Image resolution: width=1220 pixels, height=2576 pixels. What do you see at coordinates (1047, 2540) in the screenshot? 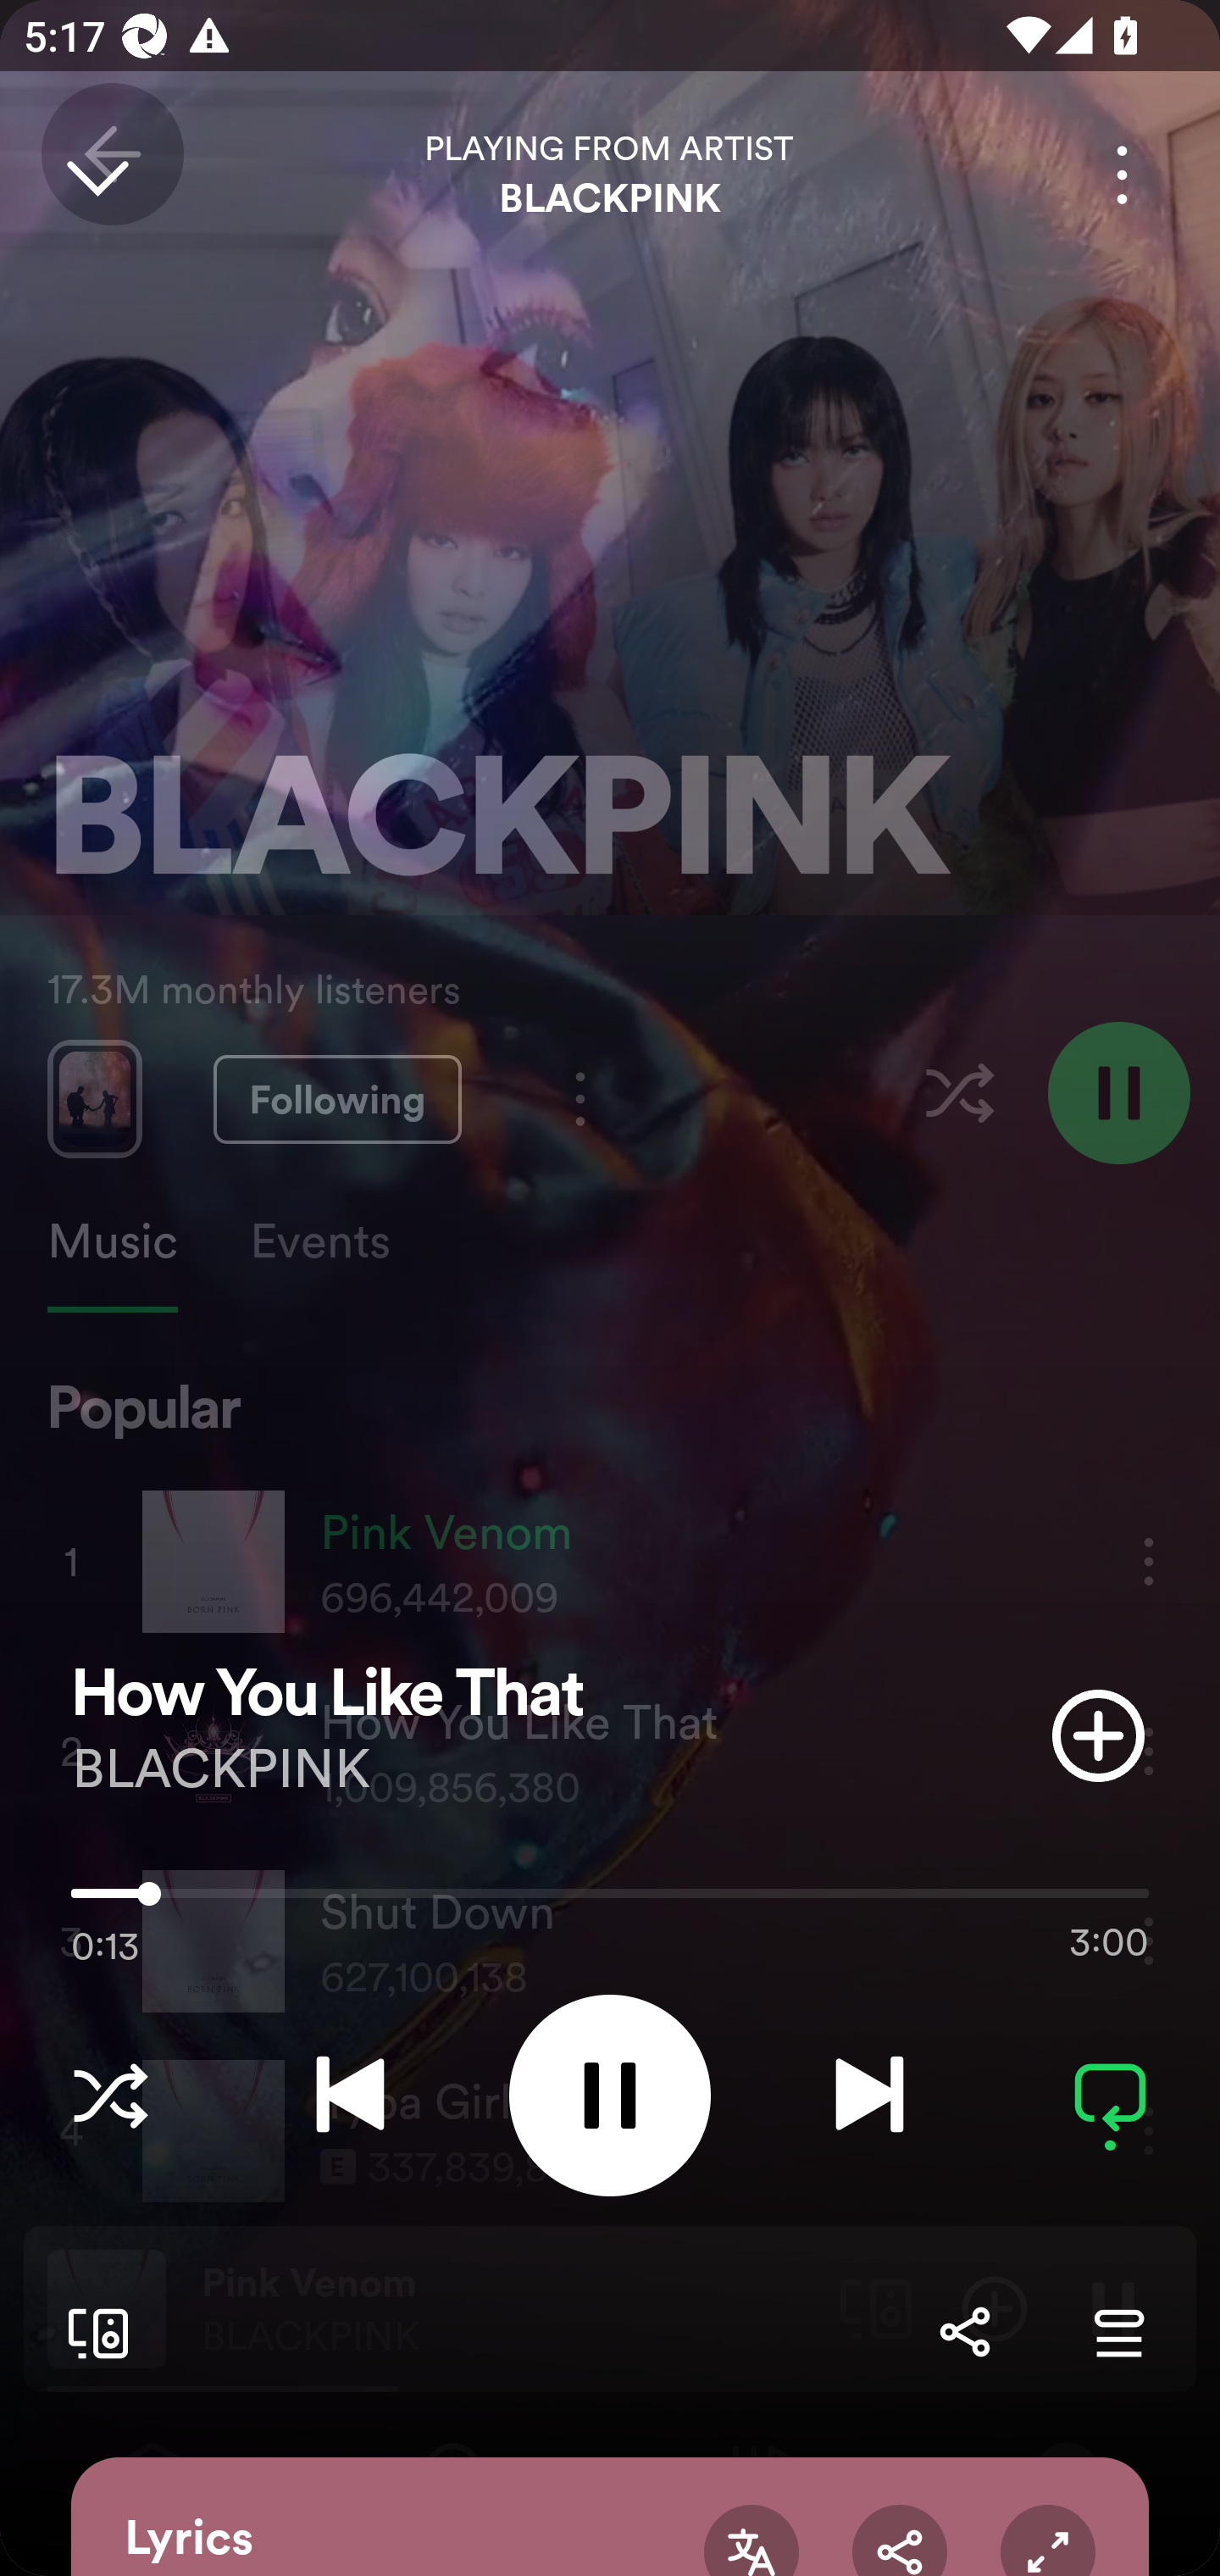
I see `Expand` at bounding box center [1047, 2540].